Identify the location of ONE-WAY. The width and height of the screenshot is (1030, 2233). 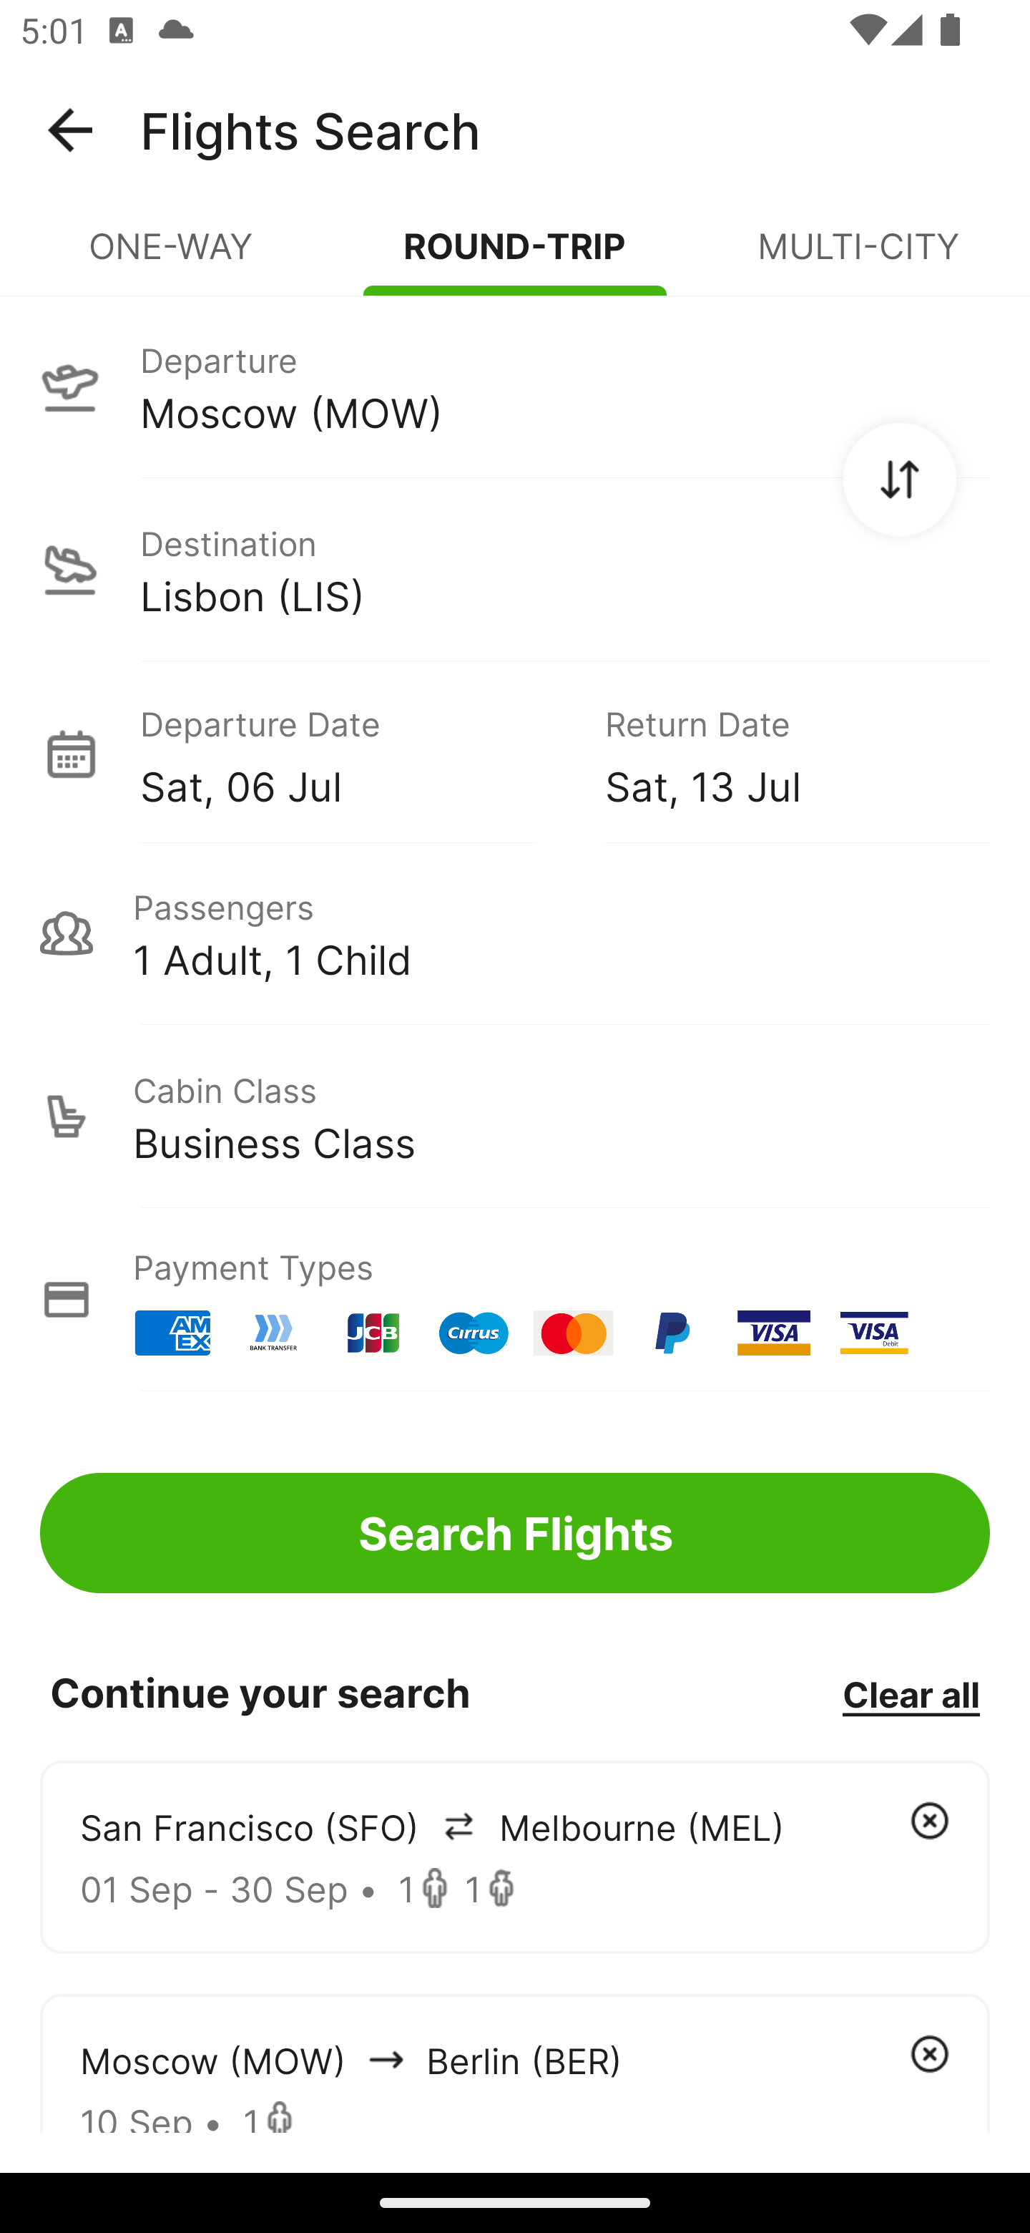
(172, 258).